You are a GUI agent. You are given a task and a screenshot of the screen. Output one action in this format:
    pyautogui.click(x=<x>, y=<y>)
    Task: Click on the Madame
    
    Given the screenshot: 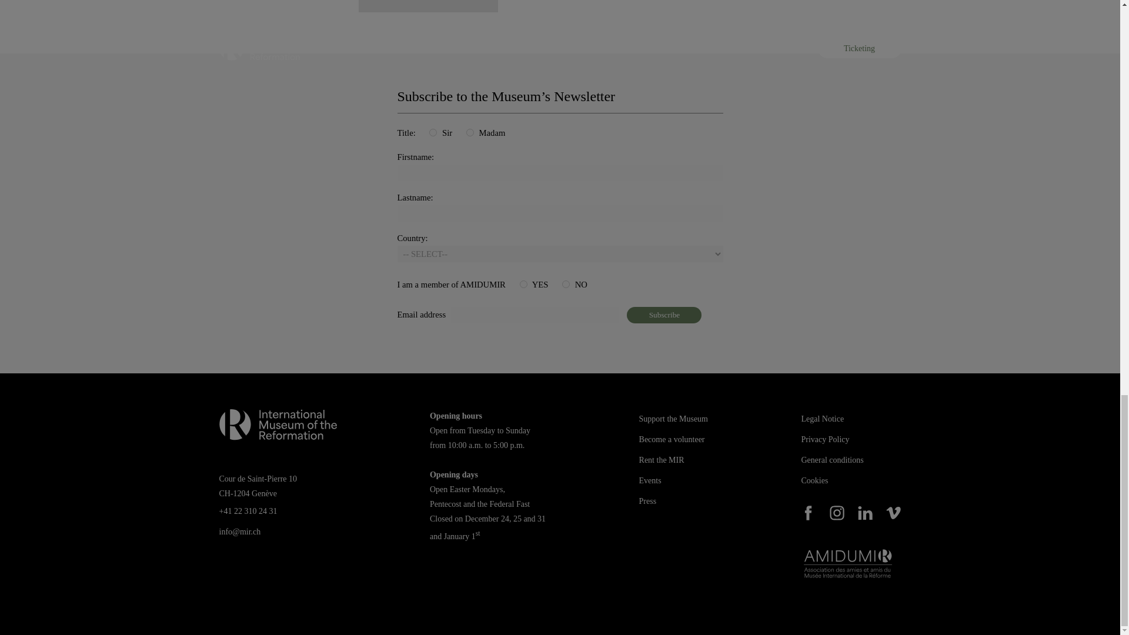 What is the action you would take?
    pyautogui.click(x=470, y=133)
    